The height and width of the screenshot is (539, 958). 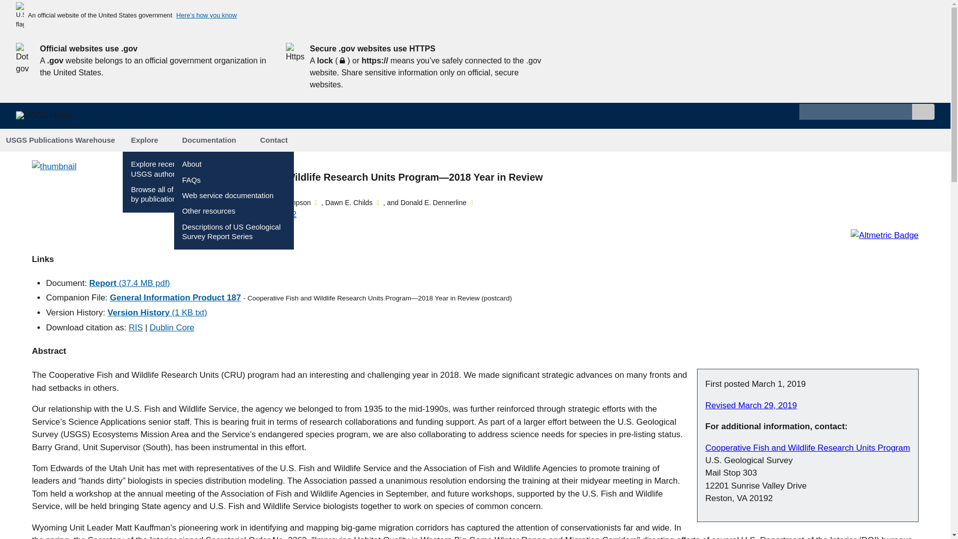 What do you see at coordinates (158, 312) in the screenshot?
I see ` Version History` at bounding box center [158, 312].